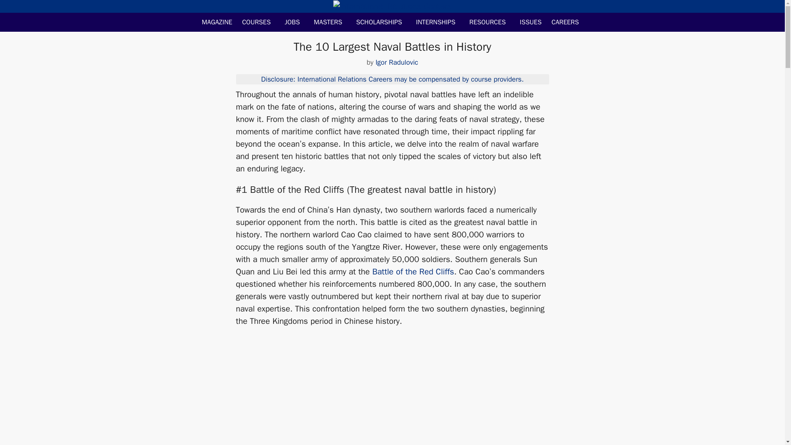 The width and height of the screenshot is (791, 445). What do you see at coordinates (259, 22) in the screenshot?
I see `COURSES` at bounding box center [259, 22].